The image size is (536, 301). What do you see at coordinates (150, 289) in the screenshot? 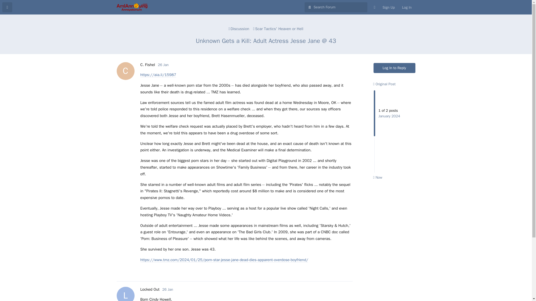
I see `Original Post` at bounding box center [150, 289].